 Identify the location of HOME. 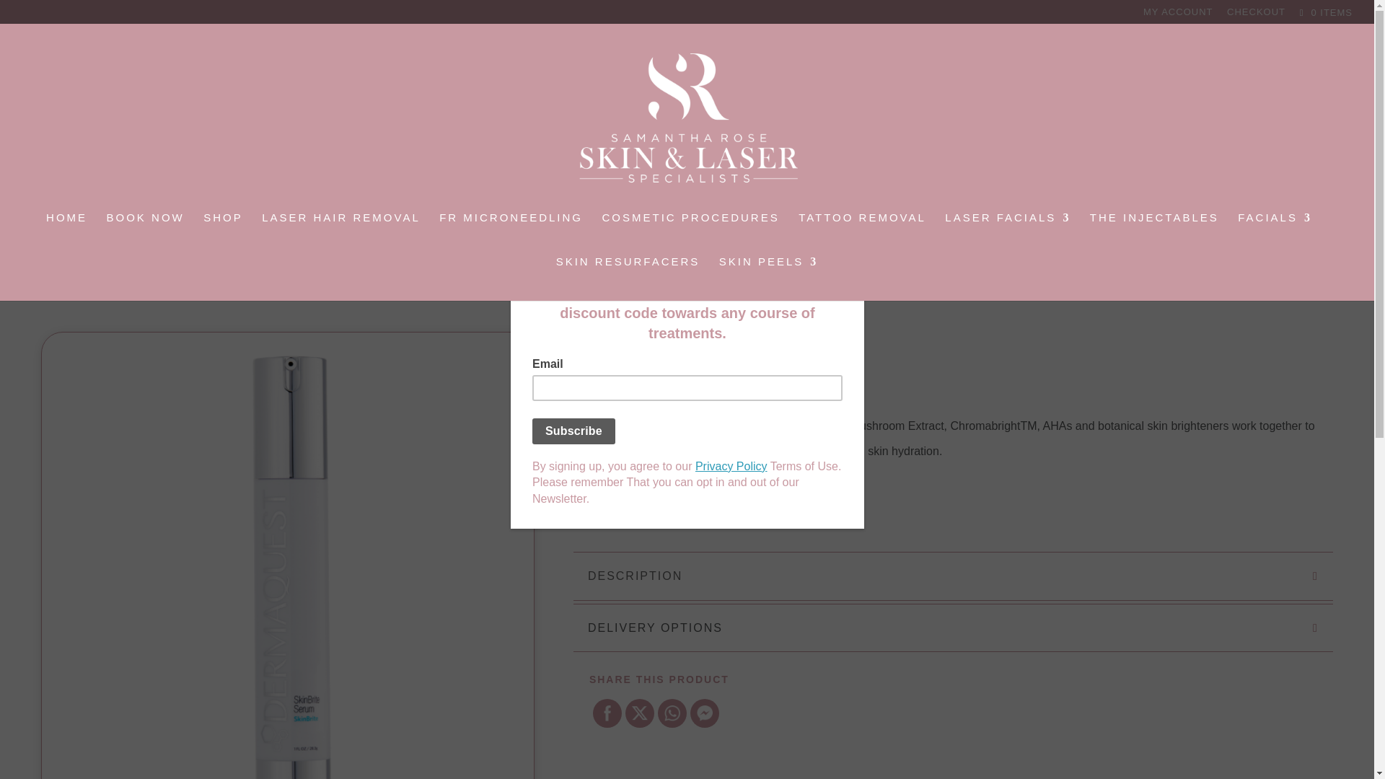
(66, 234).